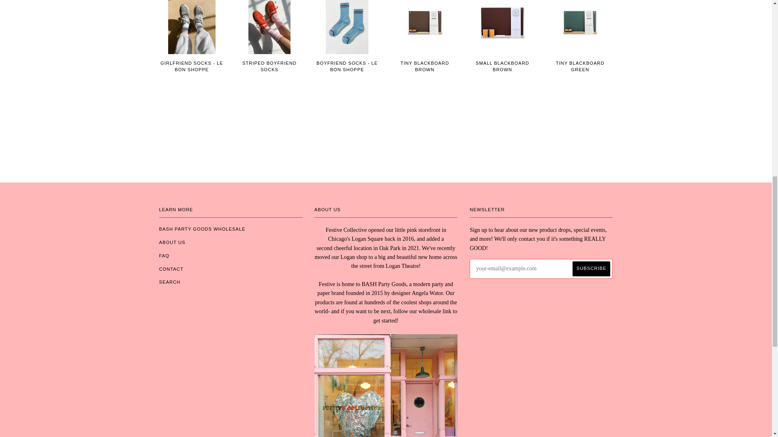 Image resolution: width=778 pixels, height=437 pixels. Describe the element at coordinates (502, 73) in the screenshot. I see `SMALL BLACKBOARD BROWN` at that location.